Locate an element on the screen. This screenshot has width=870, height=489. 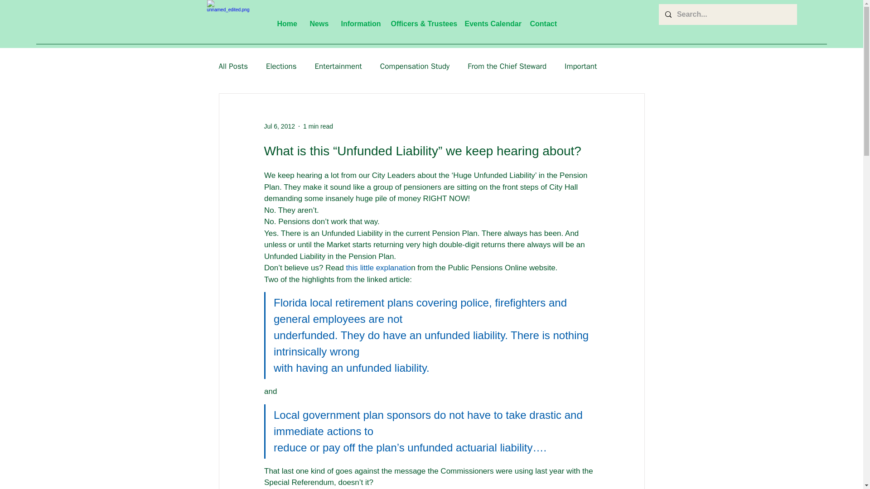
Events Calendar is located at coordinates (490, 24).